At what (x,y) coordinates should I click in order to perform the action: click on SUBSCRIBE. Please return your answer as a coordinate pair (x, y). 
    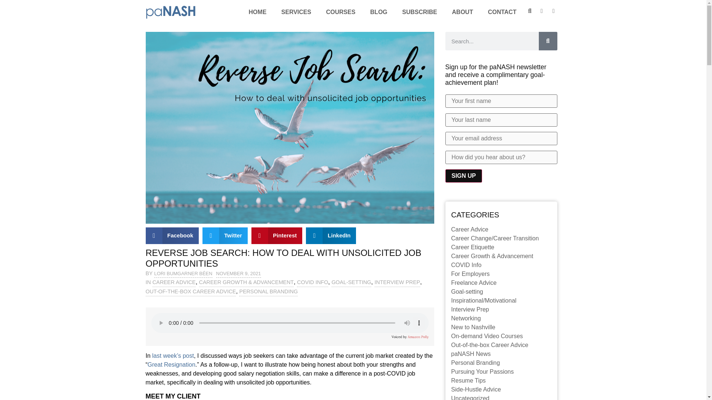
    Looking at the image, I should click on (420, 12).